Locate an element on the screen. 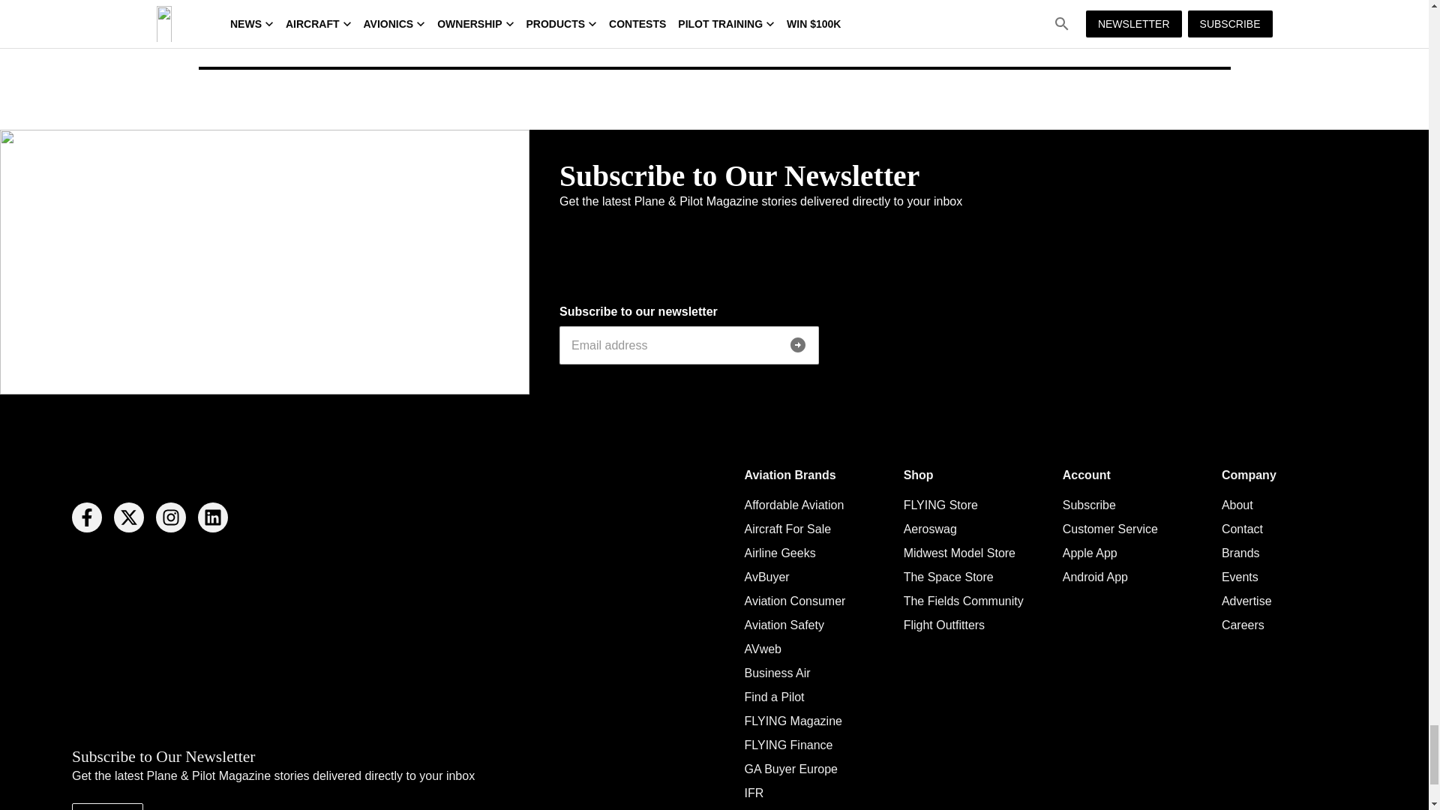 This screenshot has height=810, width=1440. Facebook is located at coordinates (87, 517).